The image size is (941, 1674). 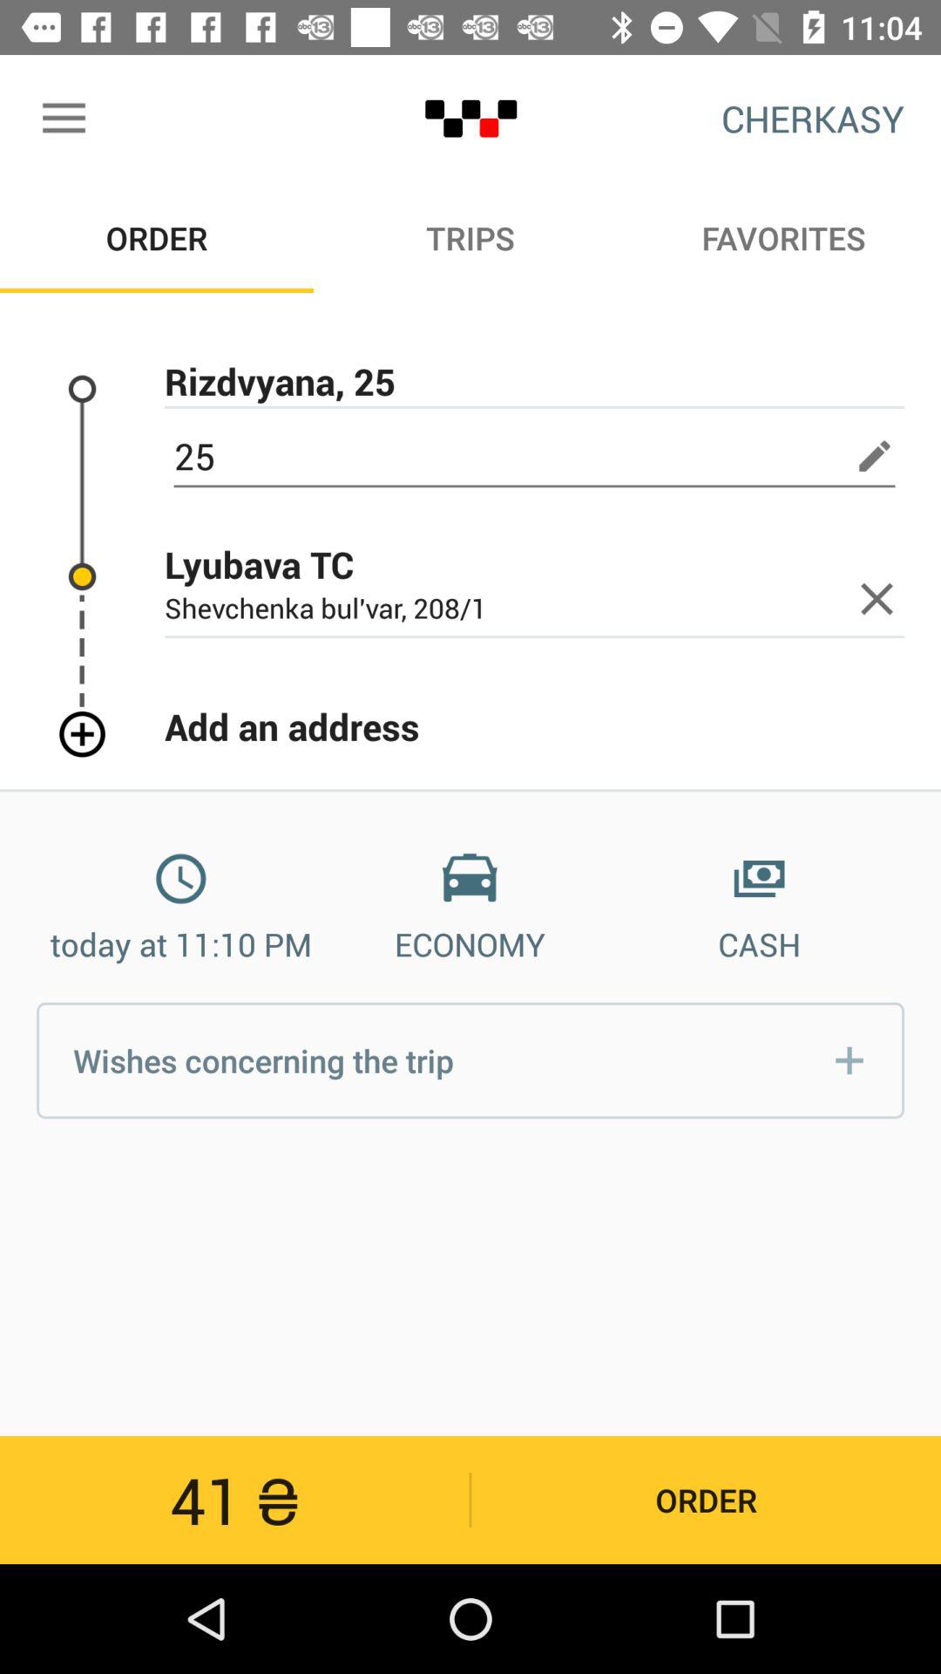 I want to click on select the image bedside the menu icon, so click(x=470, y=119).